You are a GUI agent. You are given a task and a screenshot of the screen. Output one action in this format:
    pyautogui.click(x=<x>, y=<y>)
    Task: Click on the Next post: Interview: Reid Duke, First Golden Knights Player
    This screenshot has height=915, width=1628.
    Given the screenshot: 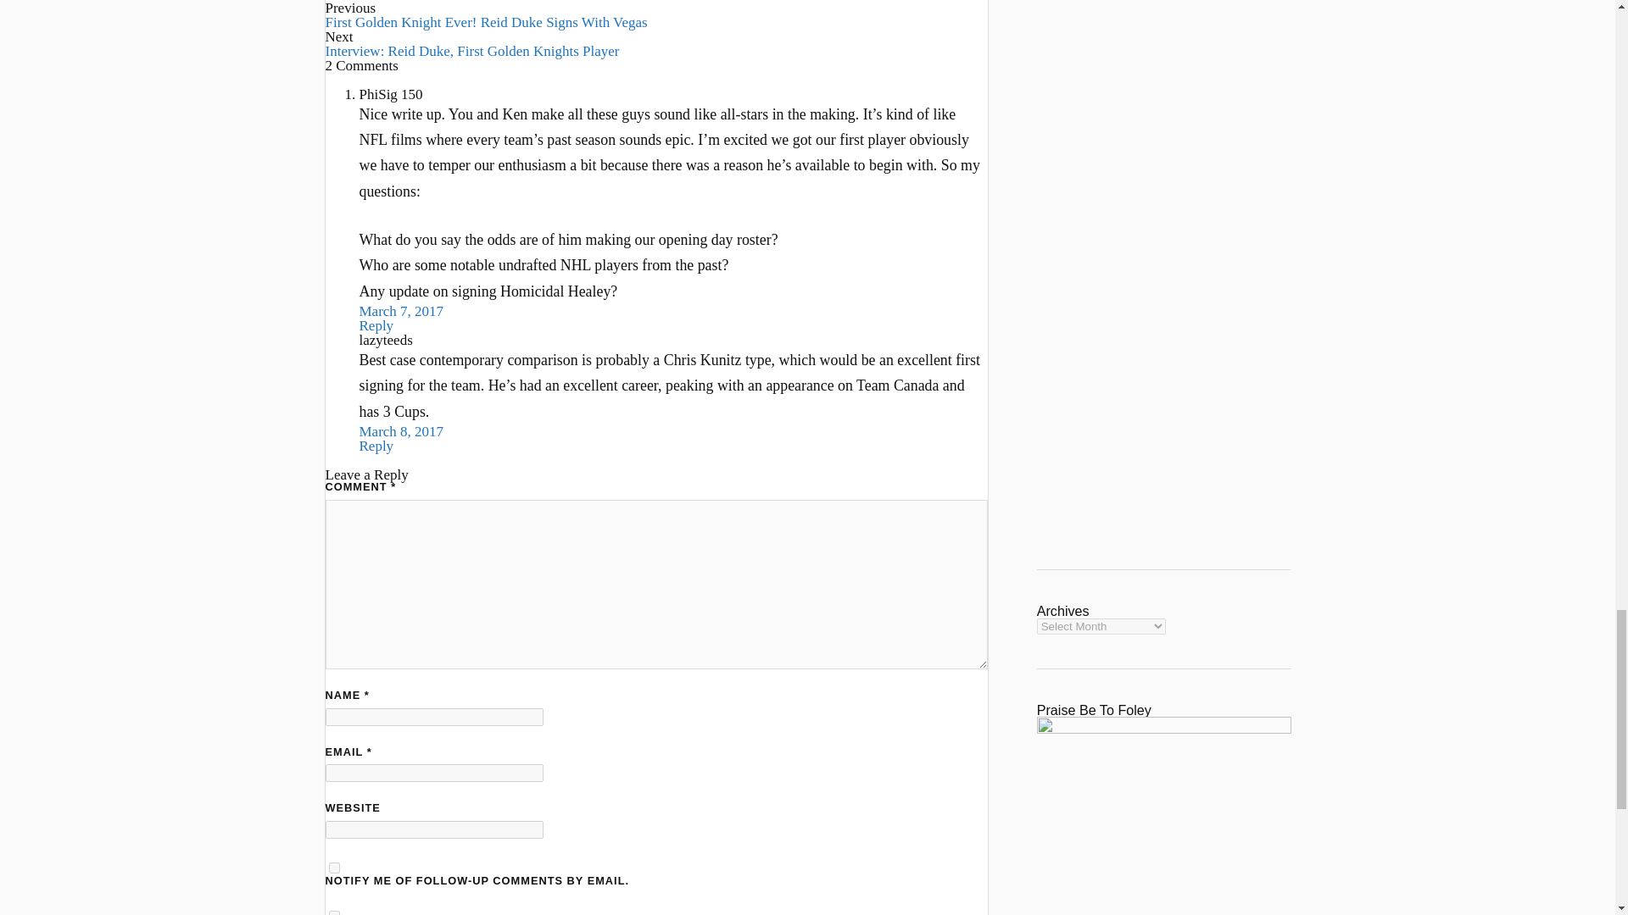 What is the action you would take?
    pyautogui.click(x=473, y=51)
    